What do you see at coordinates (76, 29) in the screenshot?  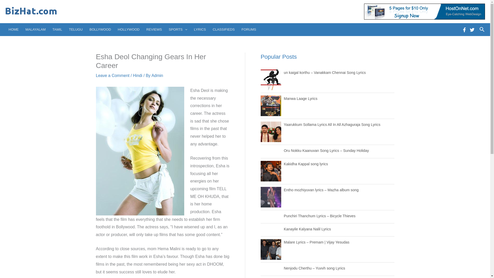 I see `TELUGU` at bounding box center [76, 29].